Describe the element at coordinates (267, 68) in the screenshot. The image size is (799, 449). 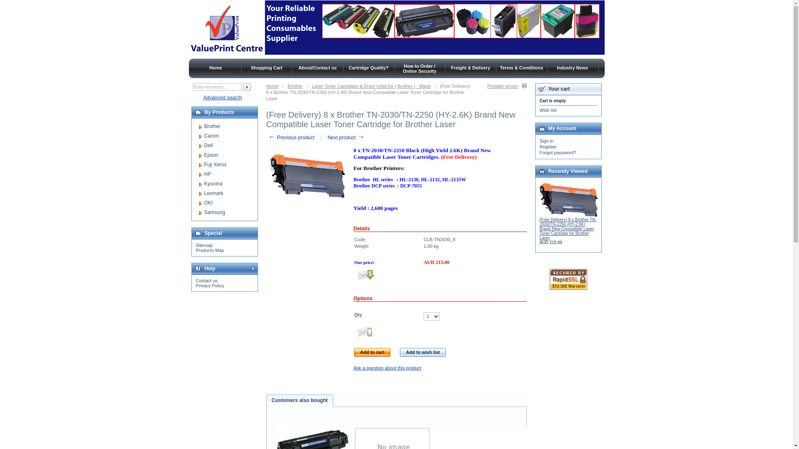
I see `Shopping Cart` at that location.